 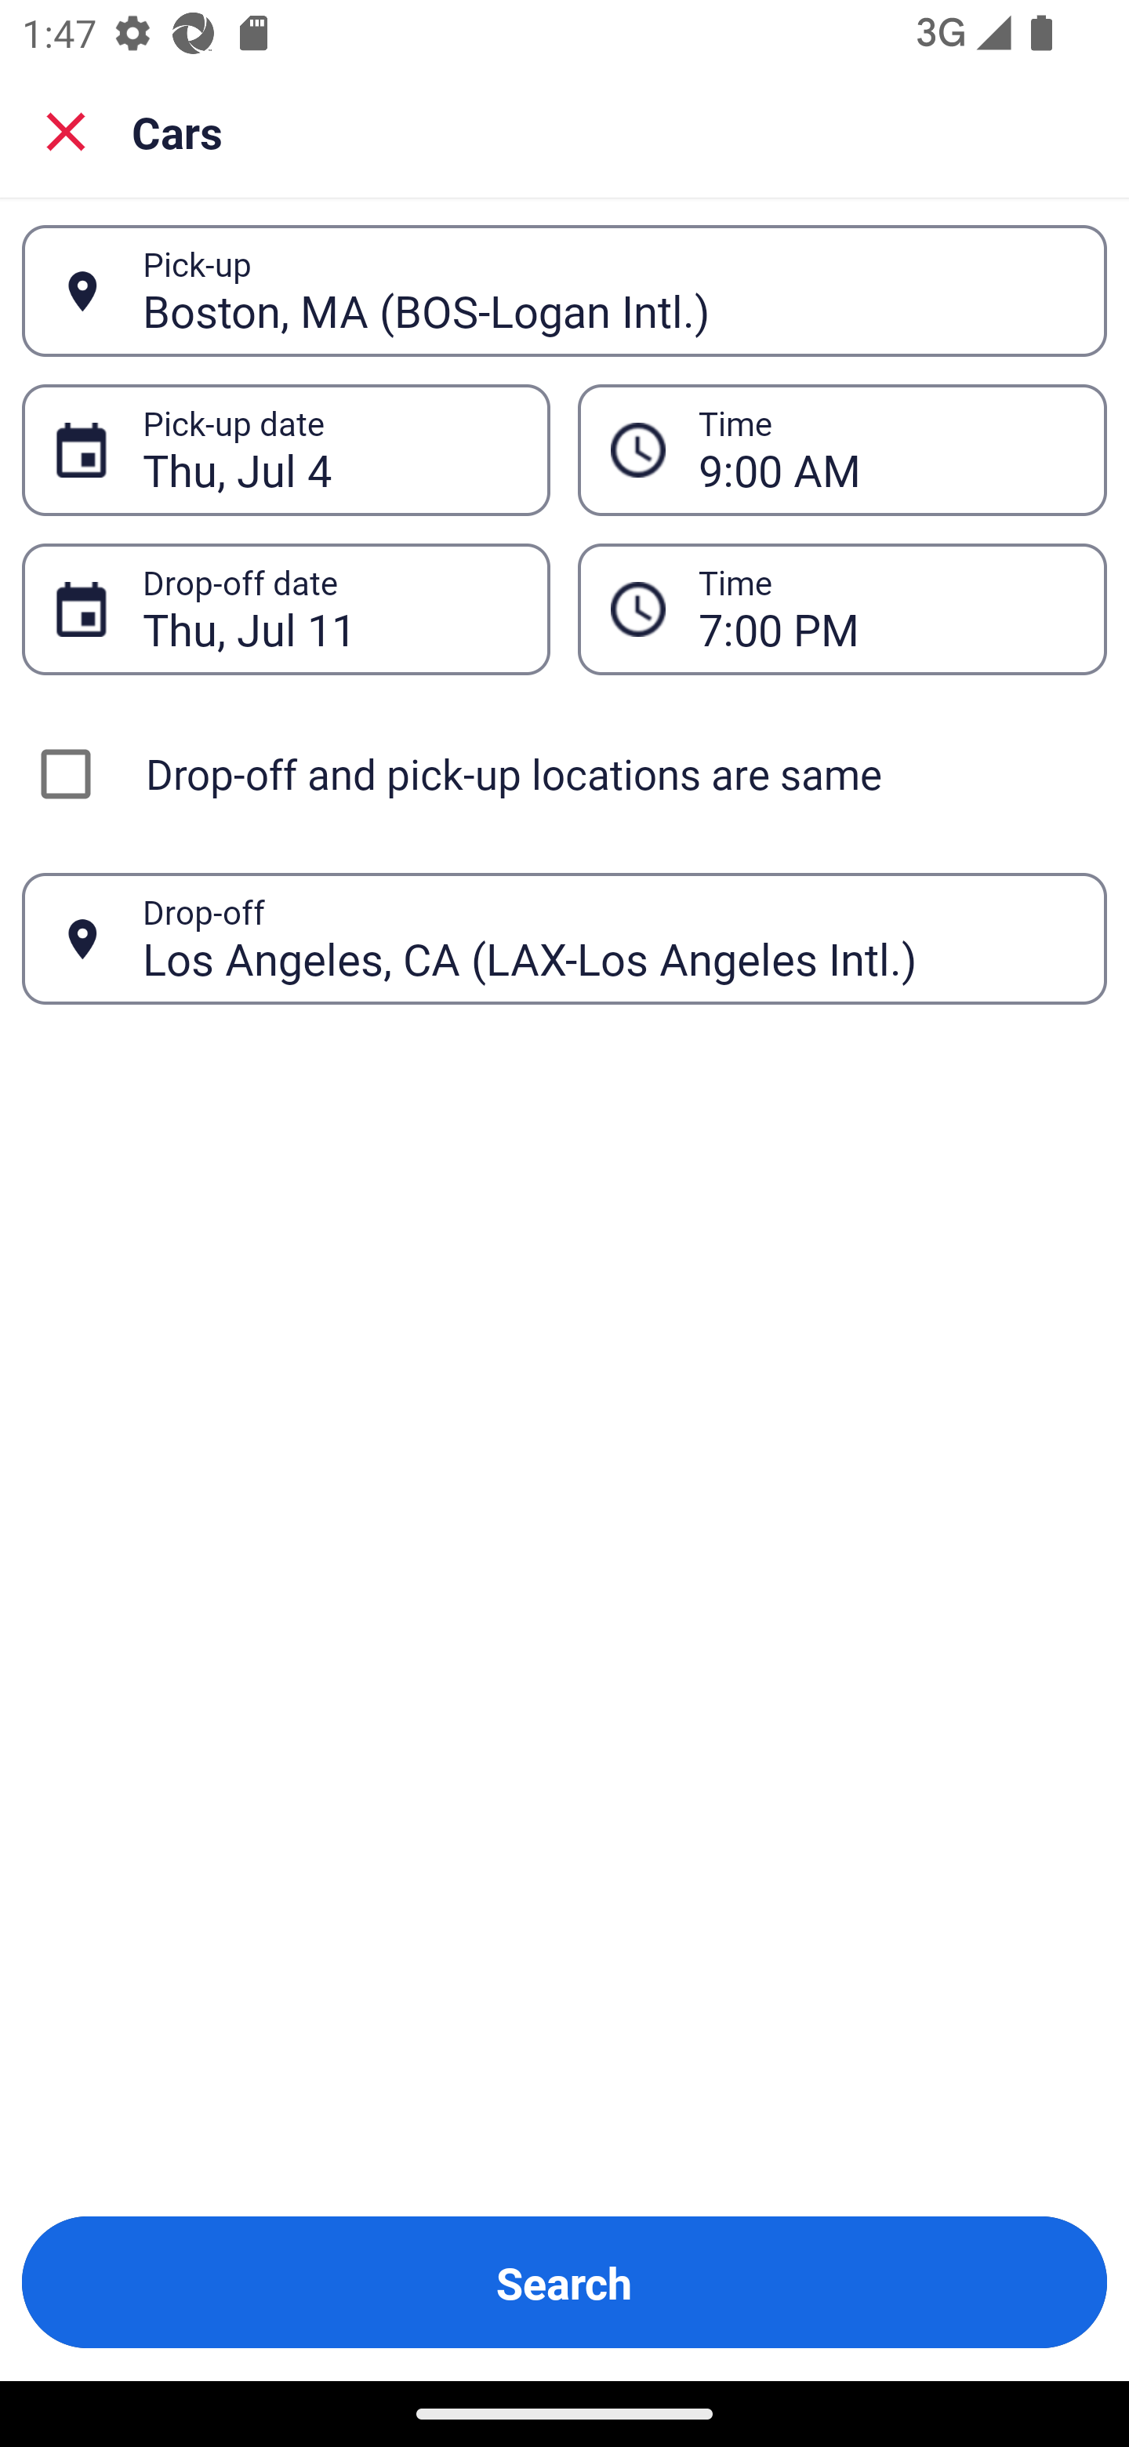 I want to click on Los Angeles, CA (LAX-Los Angeles Intl.), so click(x=608, y=938).